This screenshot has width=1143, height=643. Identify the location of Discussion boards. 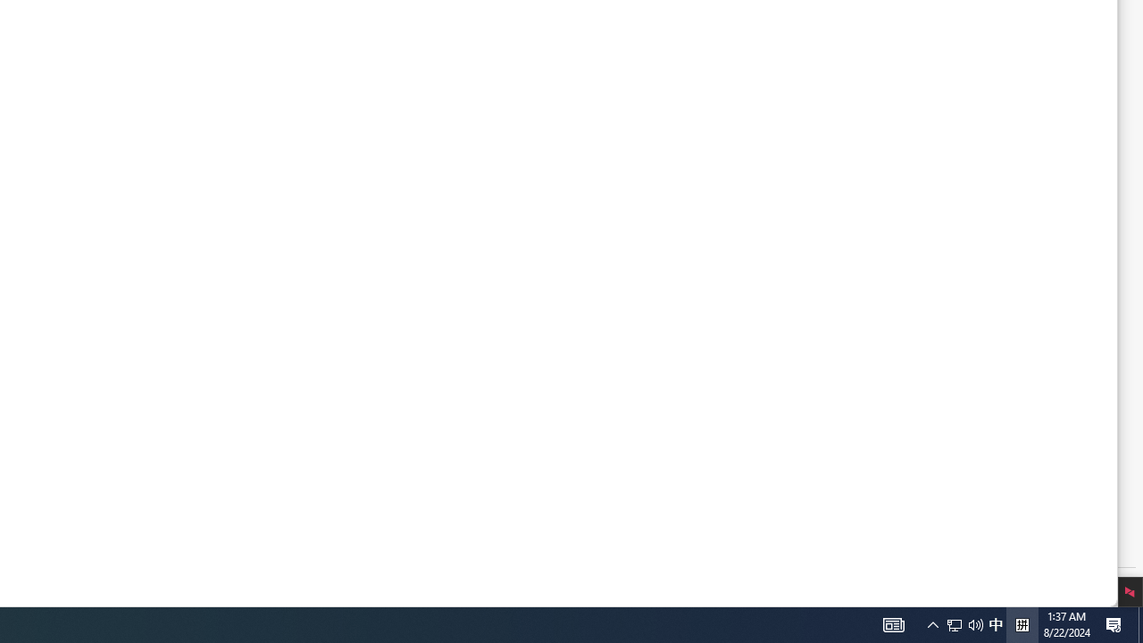
(451, 359).